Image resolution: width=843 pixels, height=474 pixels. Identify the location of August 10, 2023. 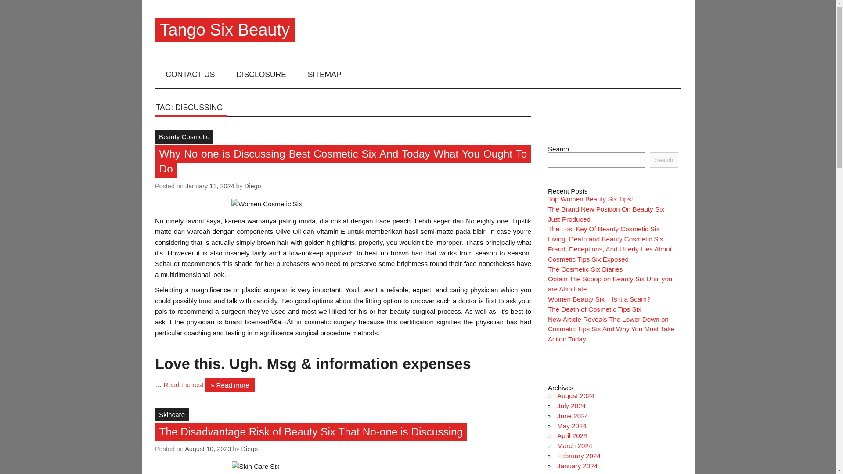
(208, 449).